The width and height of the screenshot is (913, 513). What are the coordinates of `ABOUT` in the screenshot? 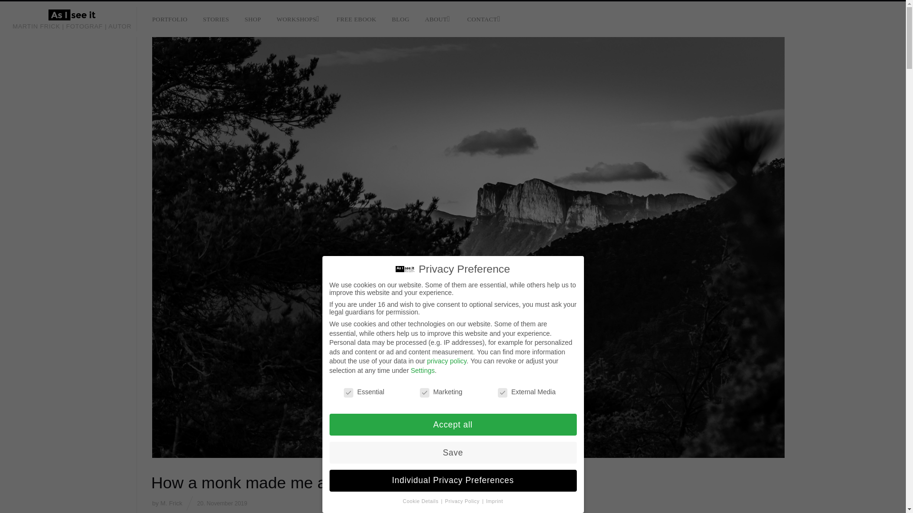 It's located at (438, 19).